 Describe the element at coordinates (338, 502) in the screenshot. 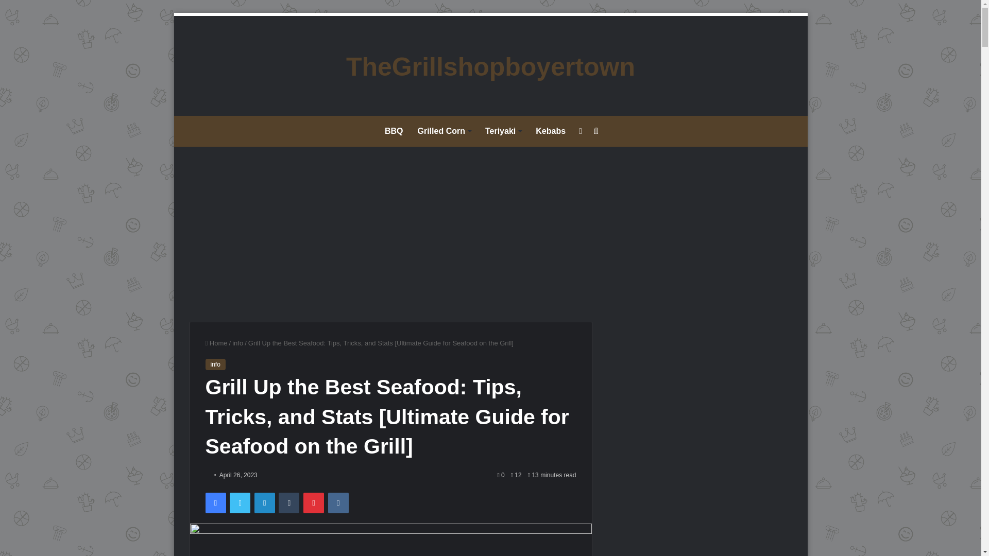

I see `VKontakte` at that location.